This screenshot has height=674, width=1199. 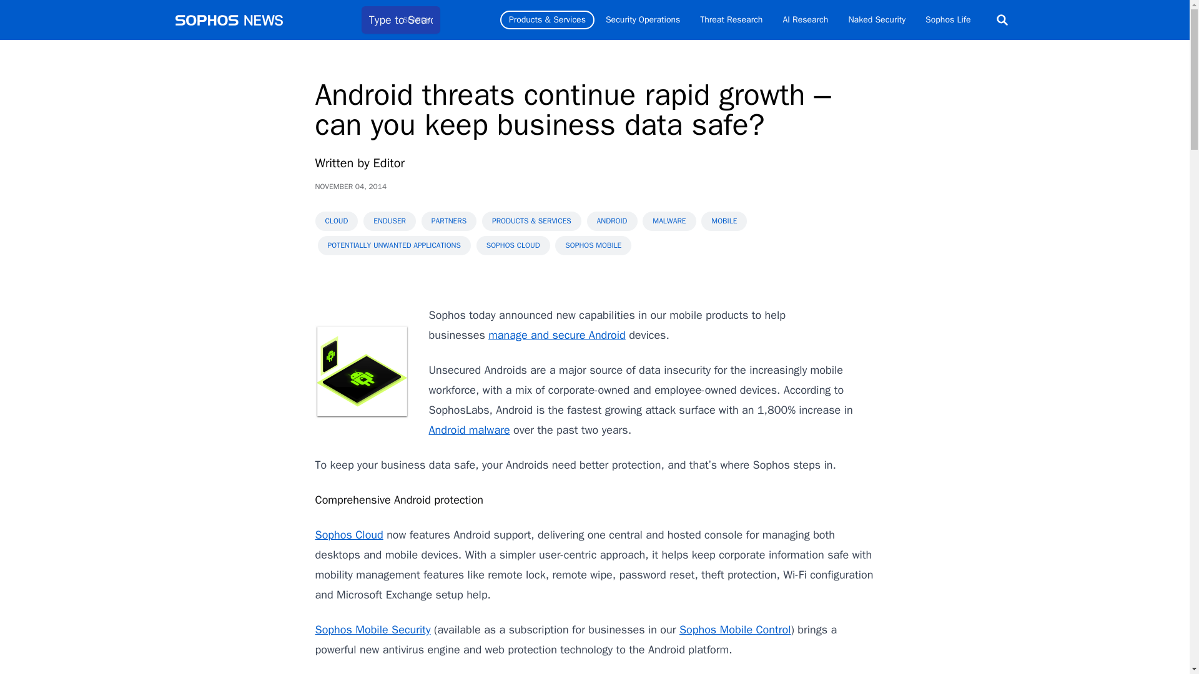 What do you see at coordinates (612, 221) in the screenshot?
I see `ANDROID` at bounding box center [612, 221].